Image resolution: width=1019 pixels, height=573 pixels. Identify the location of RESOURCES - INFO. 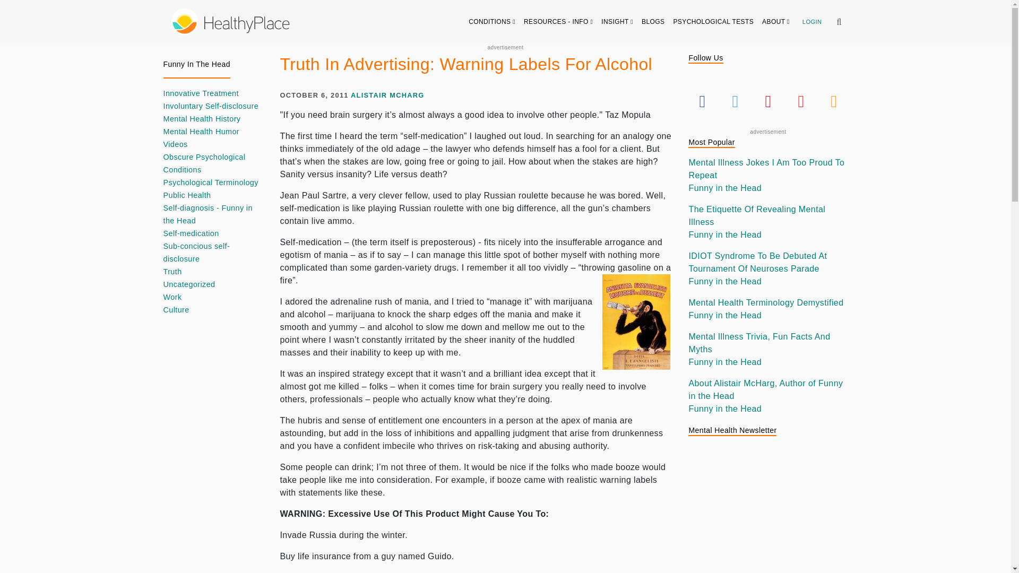
(558, 21).